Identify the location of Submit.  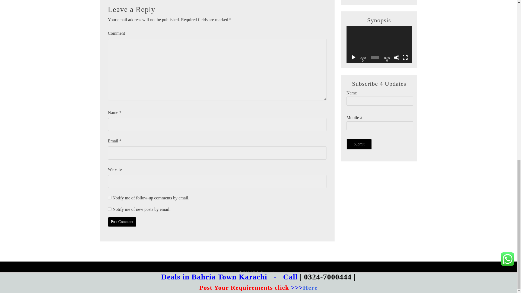
(359, 144).